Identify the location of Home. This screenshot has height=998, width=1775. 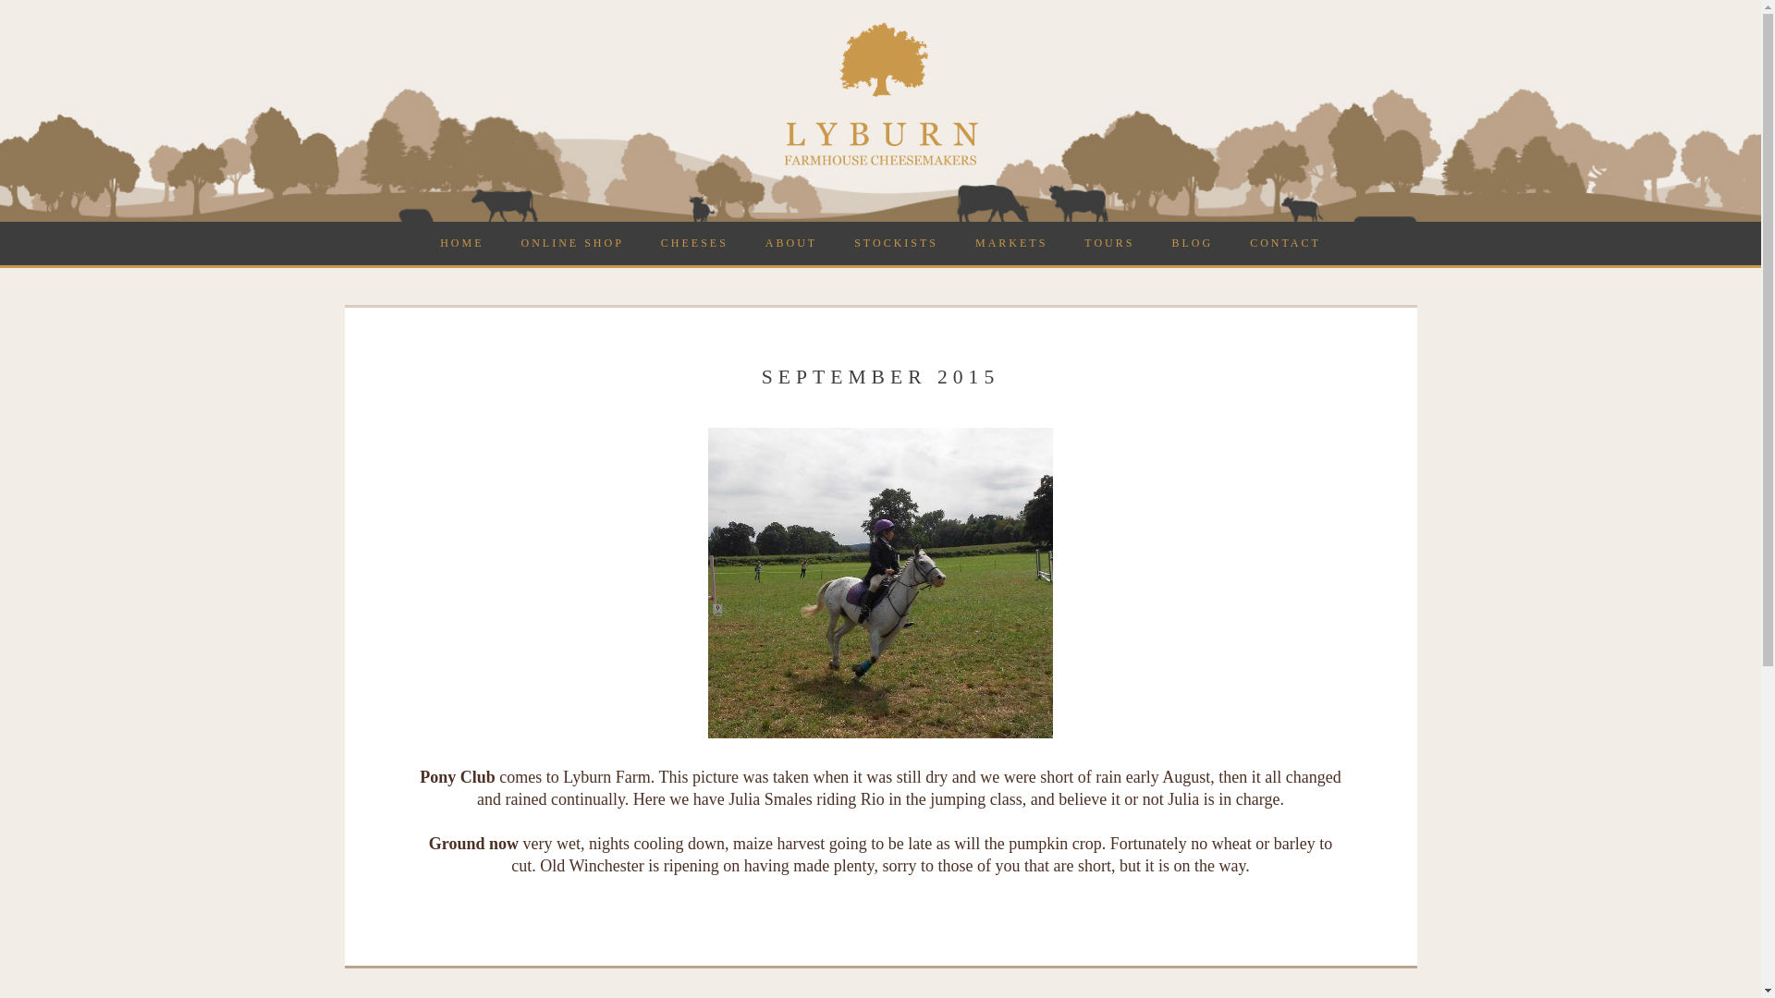
(462, 242).